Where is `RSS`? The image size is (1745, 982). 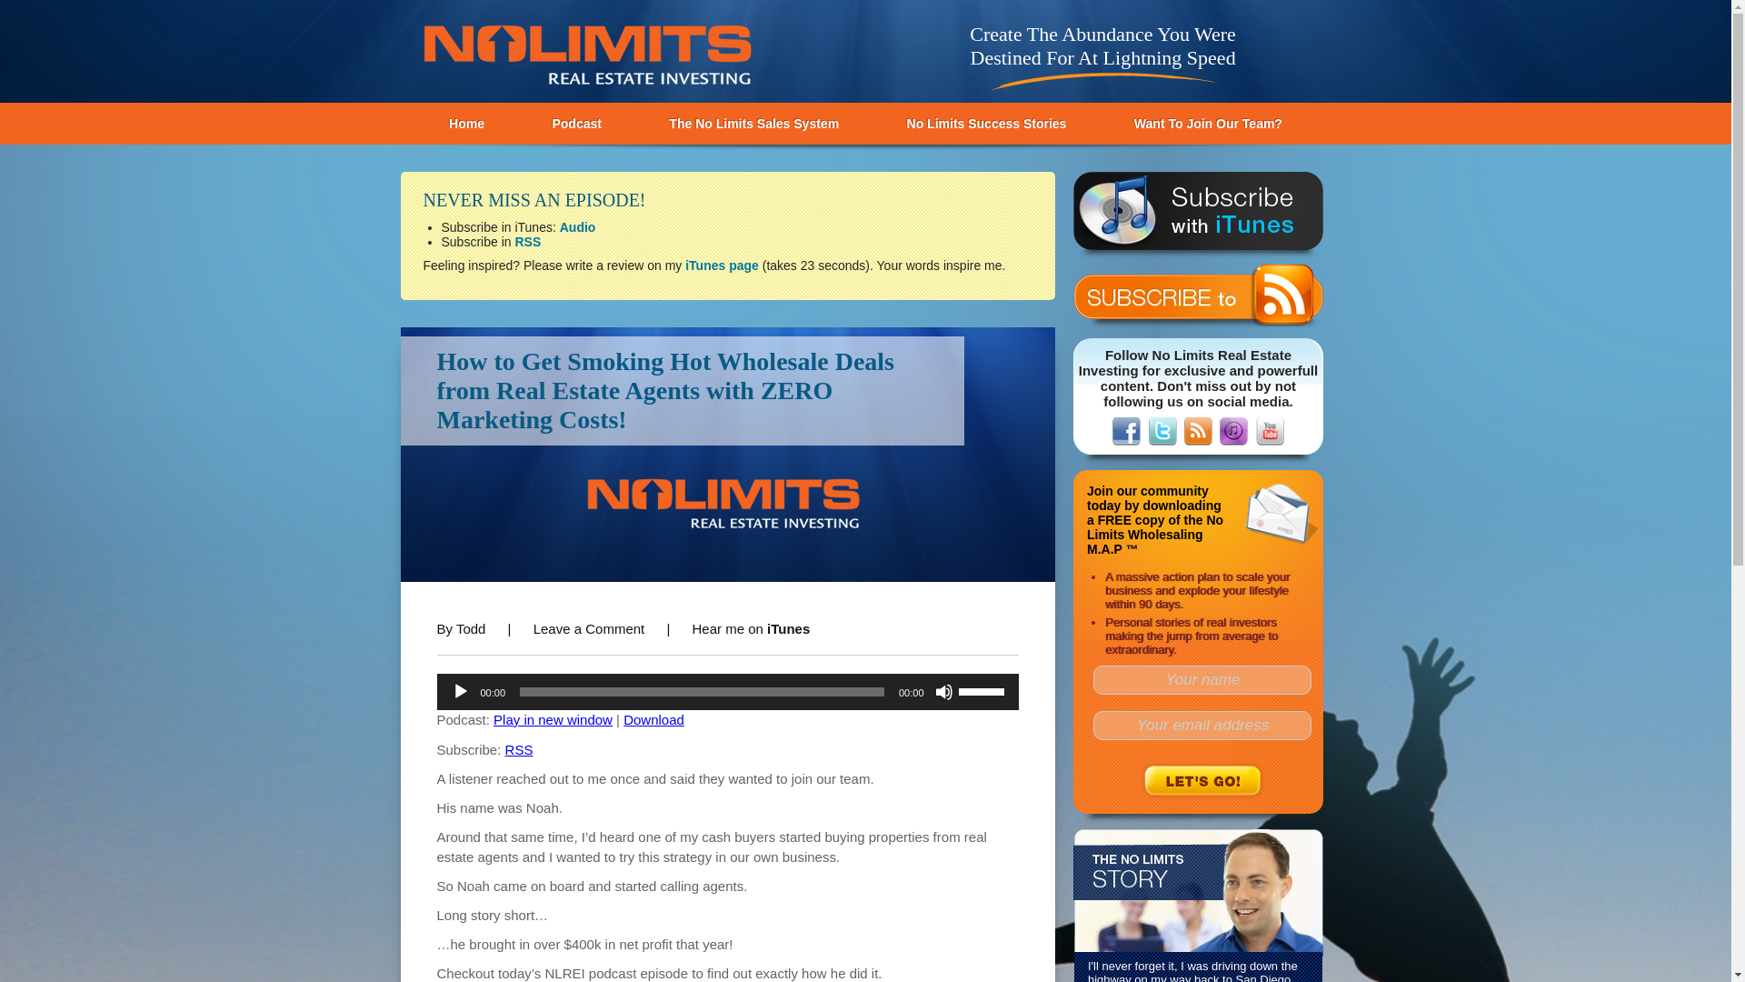
RSS is located at coordinates (527, 242).